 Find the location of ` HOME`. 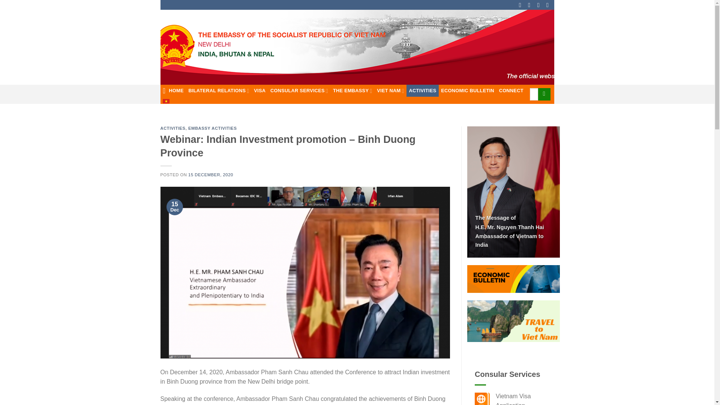

 HOME is located at coordinates (173, 91).